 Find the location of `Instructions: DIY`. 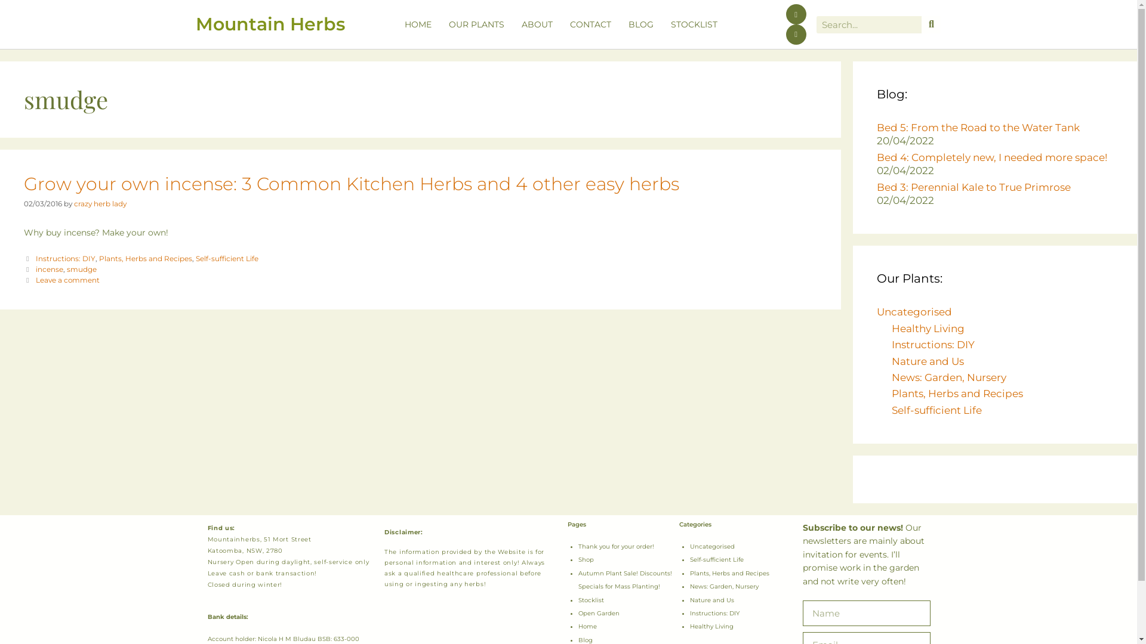

Instructions: DIY is located at coordinates (66, 259).